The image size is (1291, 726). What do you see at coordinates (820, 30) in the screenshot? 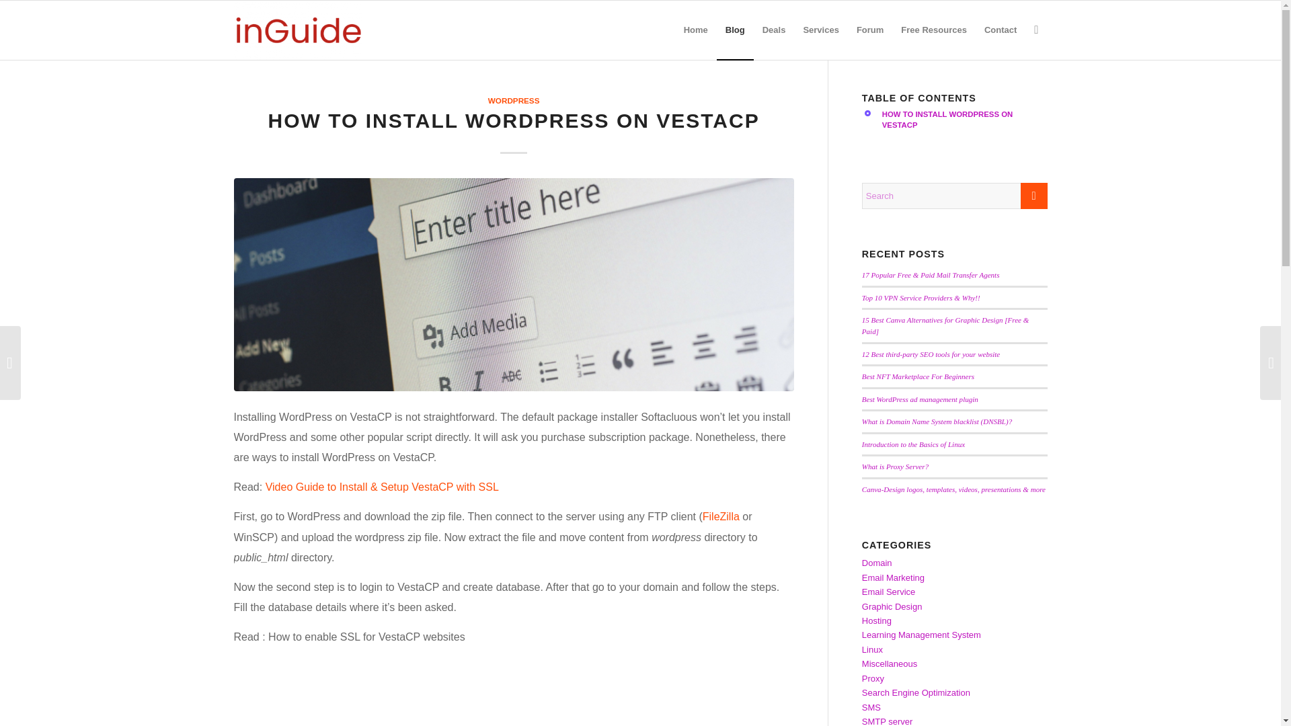
I see `Services` at bounding box center [820, 30].